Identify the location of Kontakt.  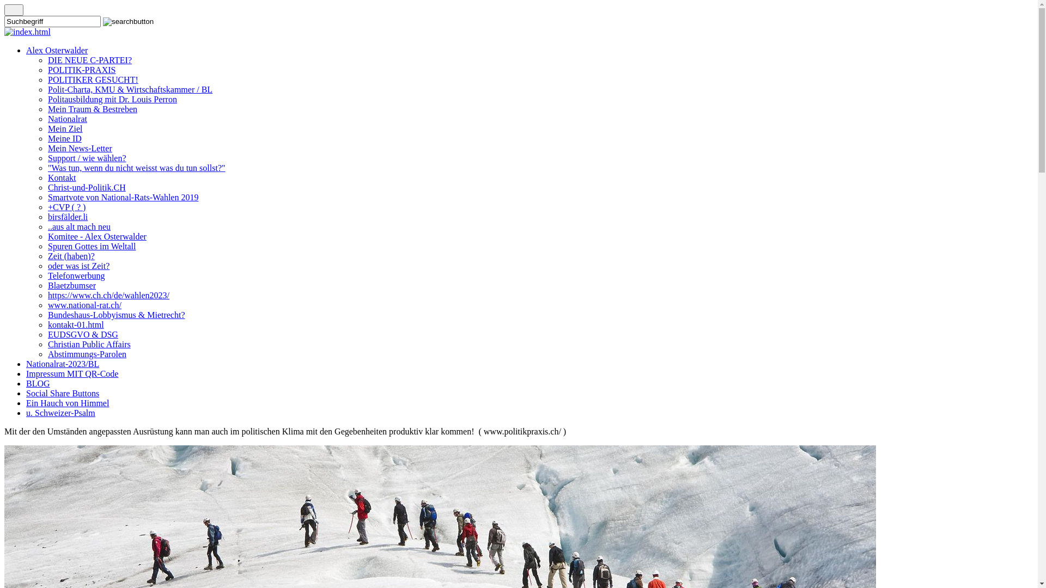
(62, 177).